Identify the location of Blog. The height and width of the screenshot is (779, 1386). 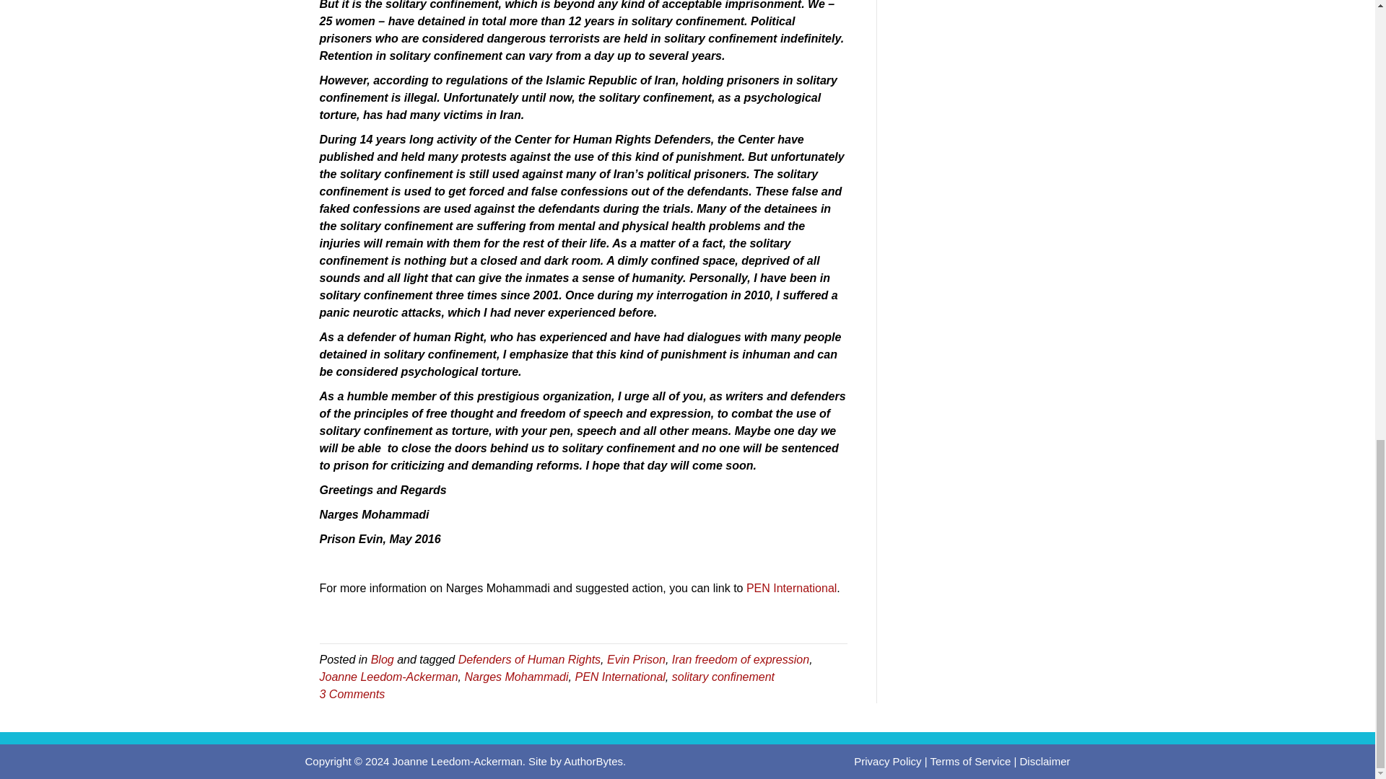
(383, 659).